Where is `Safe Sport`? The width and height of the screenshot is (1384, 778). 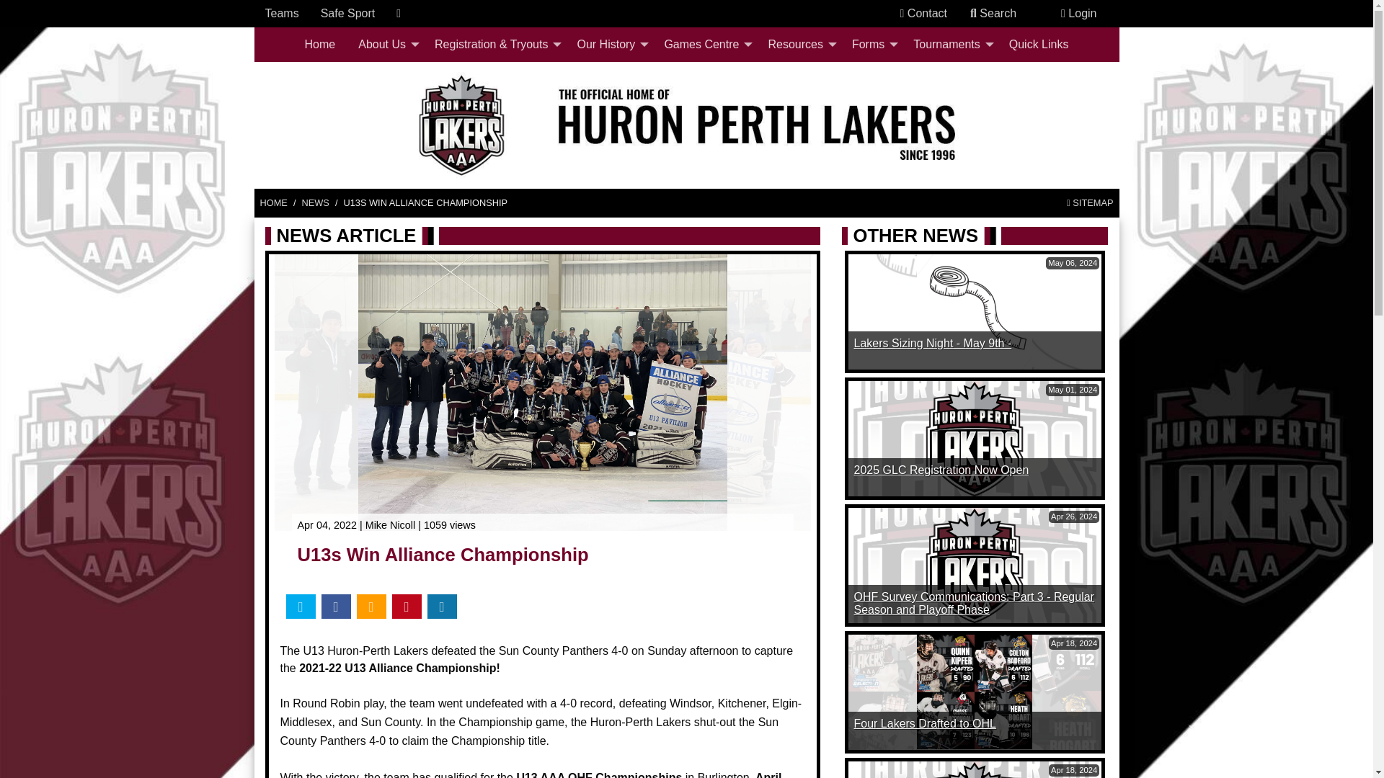
Safe Sport is located at coordinates (347, 13).